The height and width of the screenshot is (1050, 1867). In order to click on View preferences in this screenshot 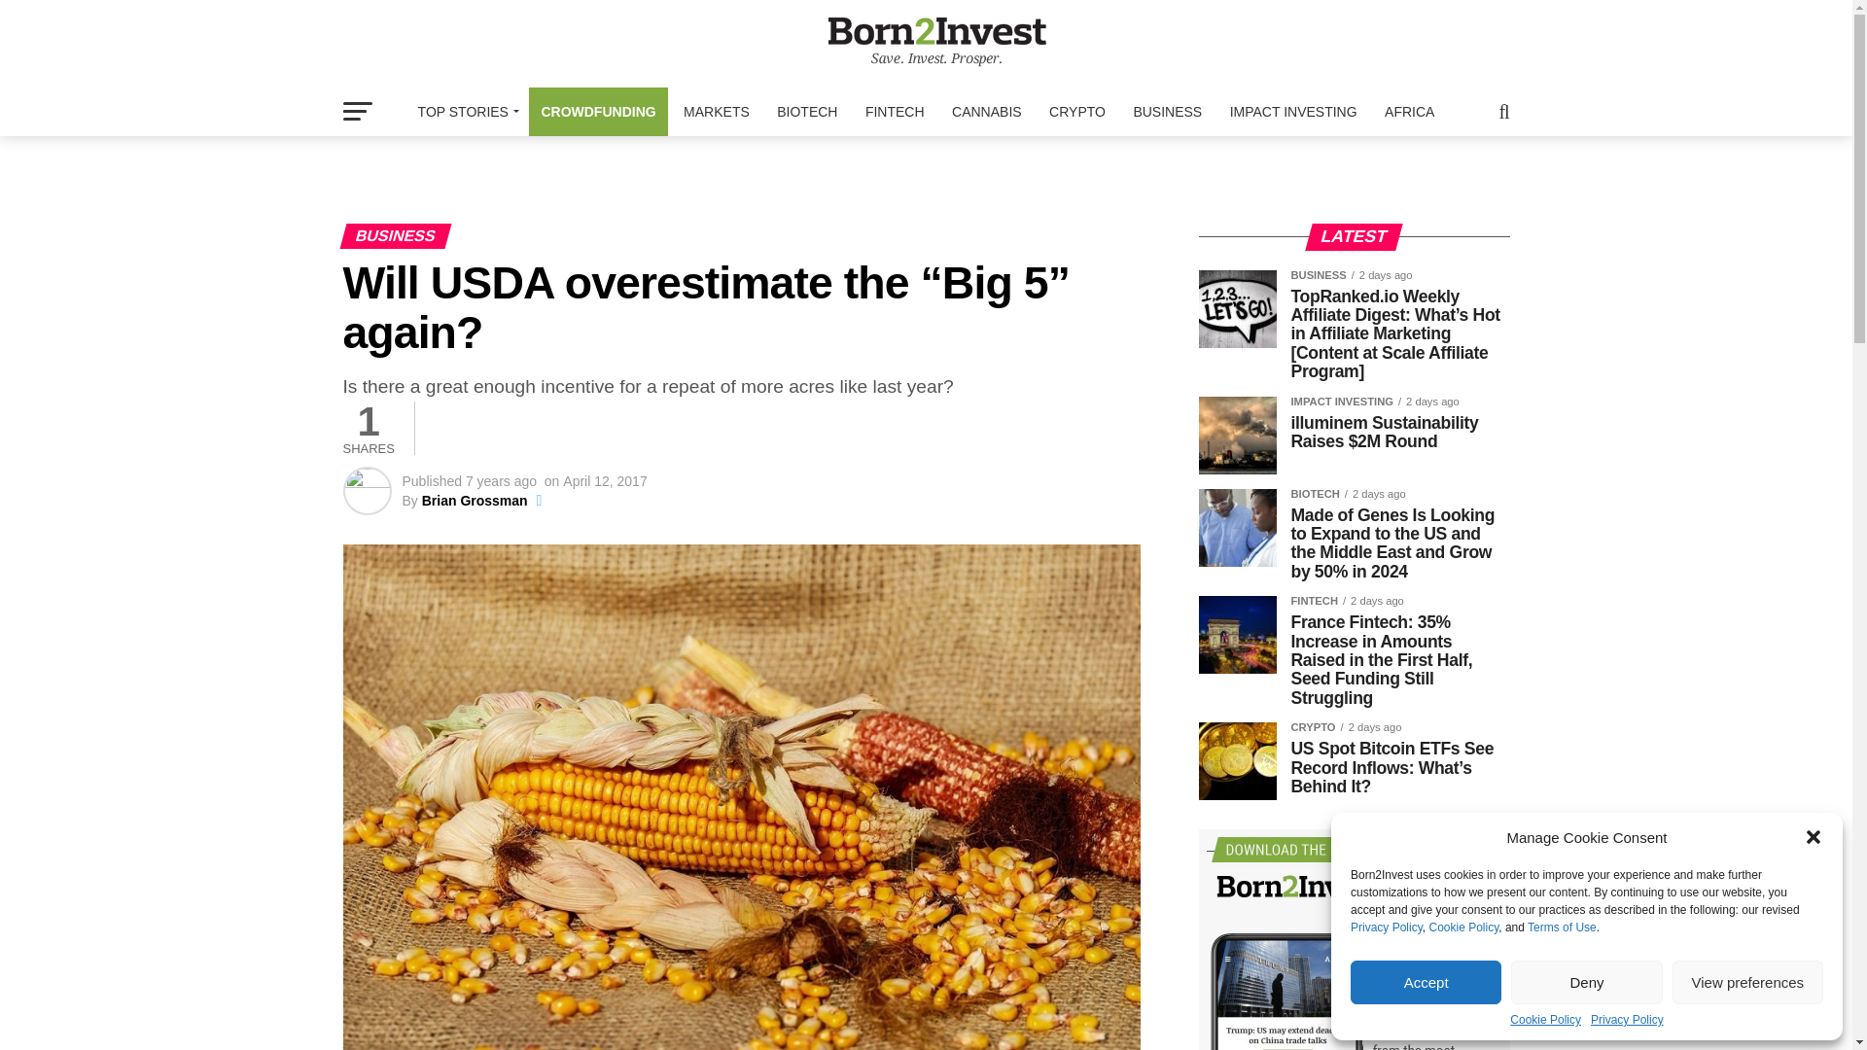, I will do `click(1748, 982)`.